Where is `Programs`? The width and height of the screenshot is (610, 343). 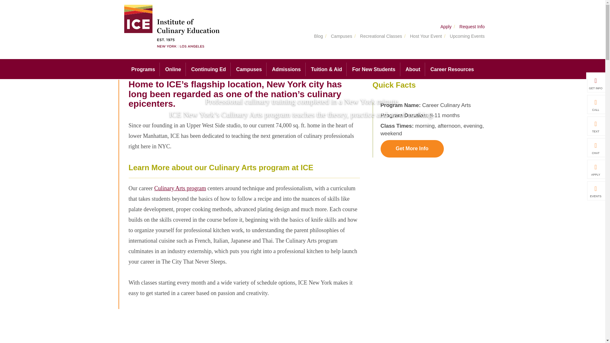 Programs is located at coordinates (143, 69).